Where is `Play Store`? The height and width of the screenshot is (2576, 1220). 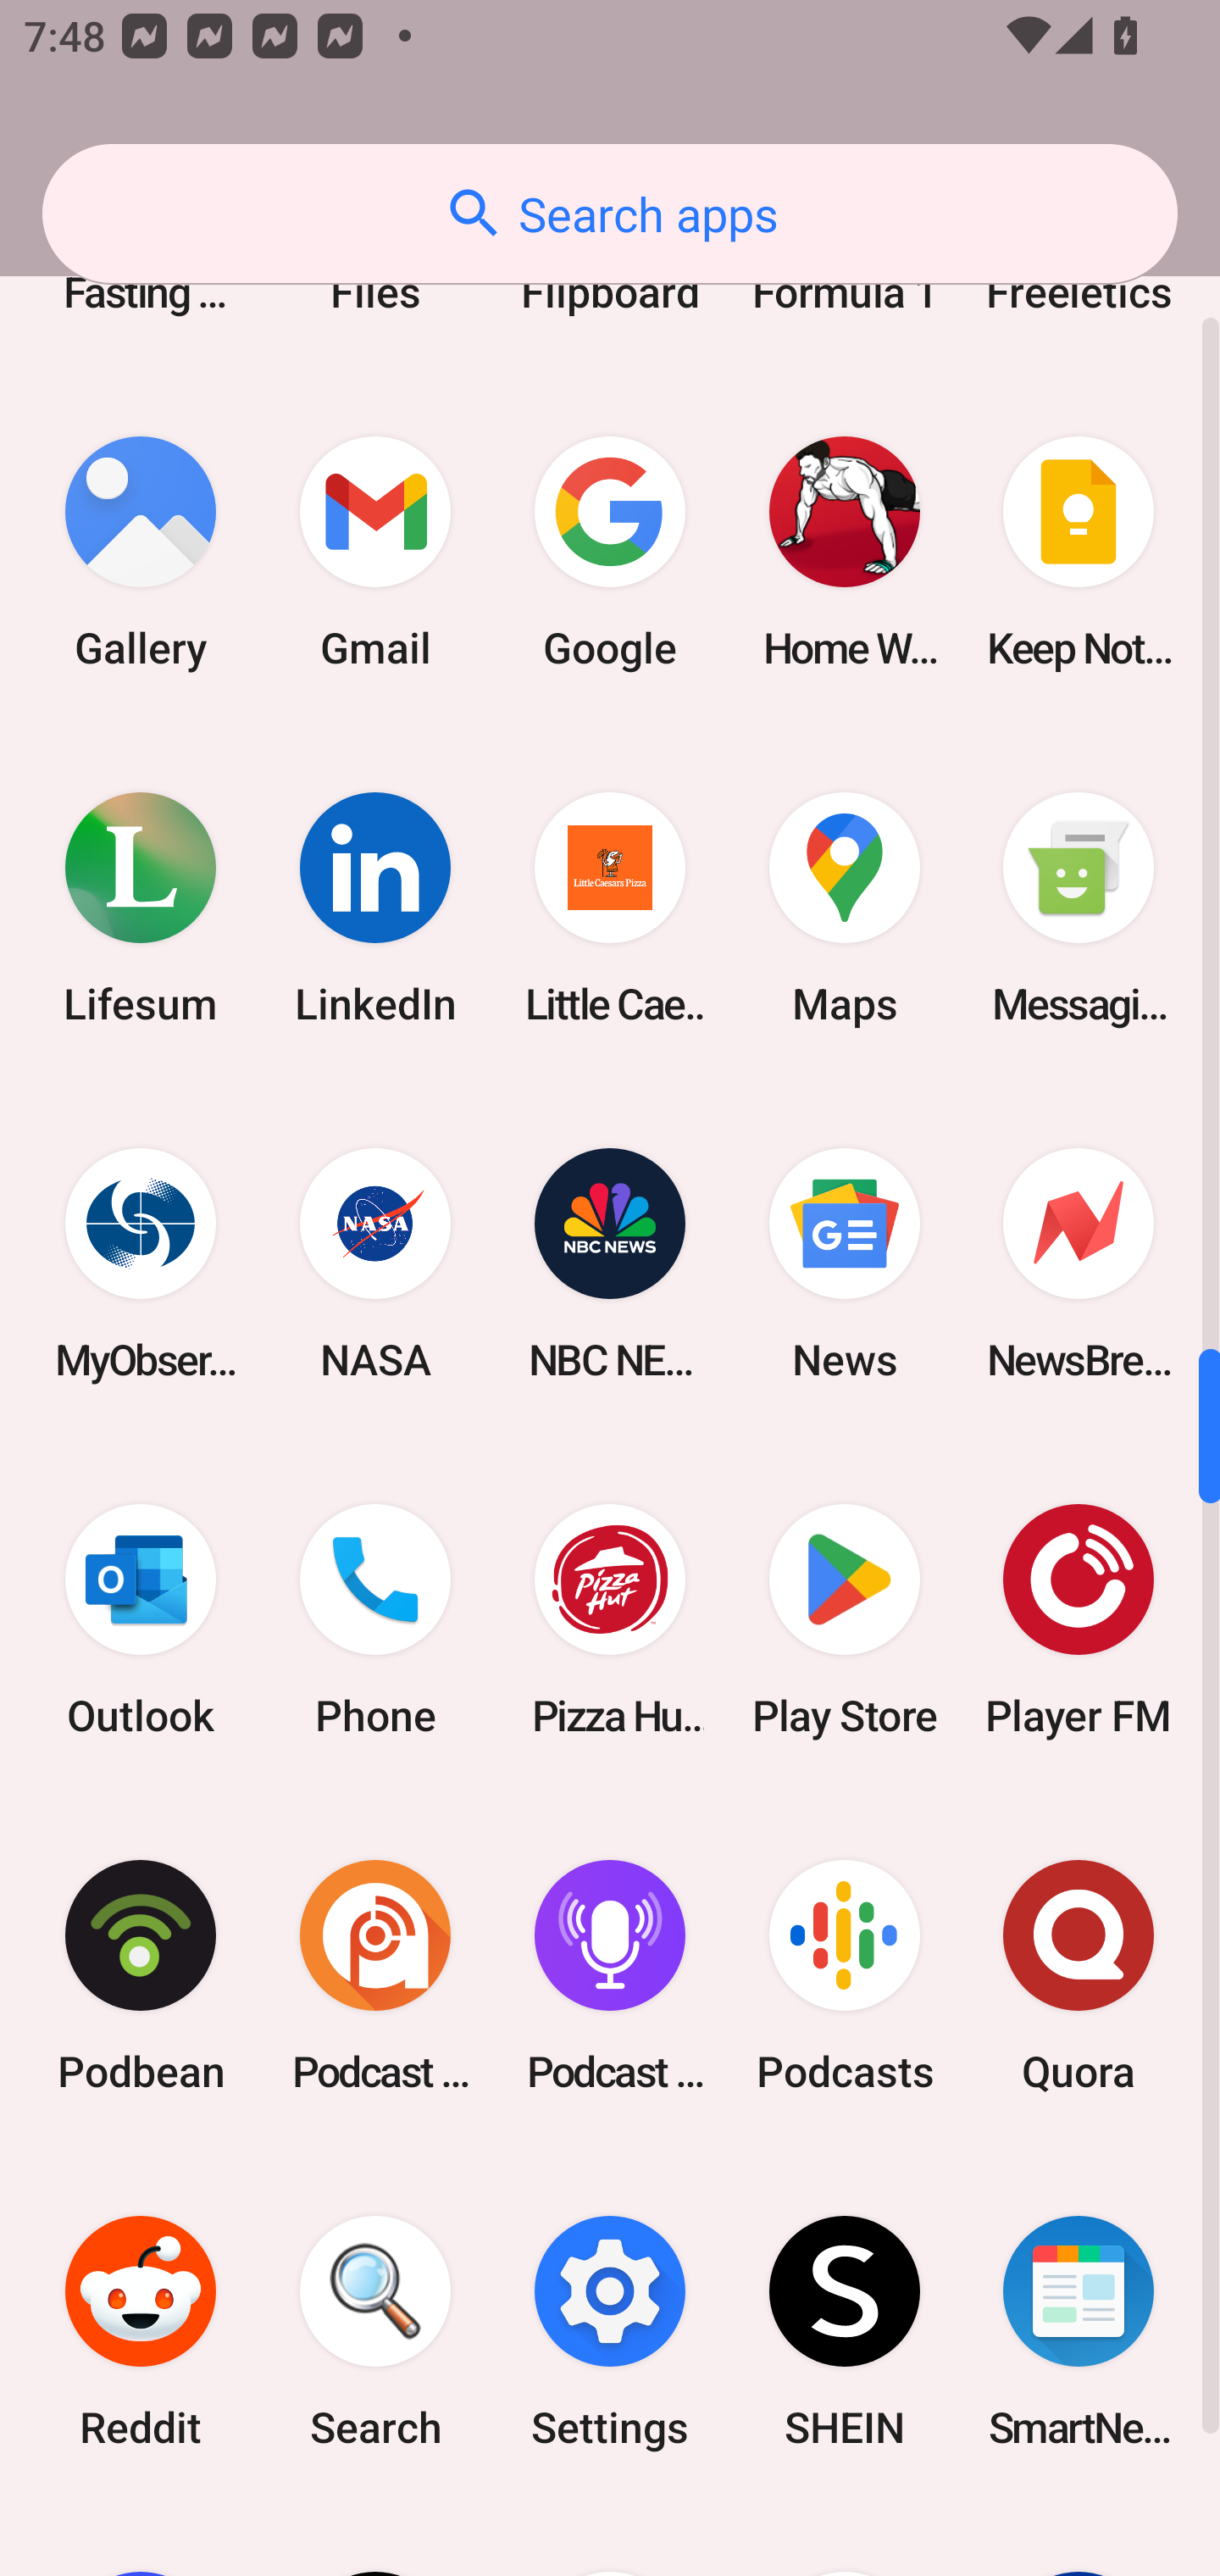
Play Store is located at coordinates (844, 1620).